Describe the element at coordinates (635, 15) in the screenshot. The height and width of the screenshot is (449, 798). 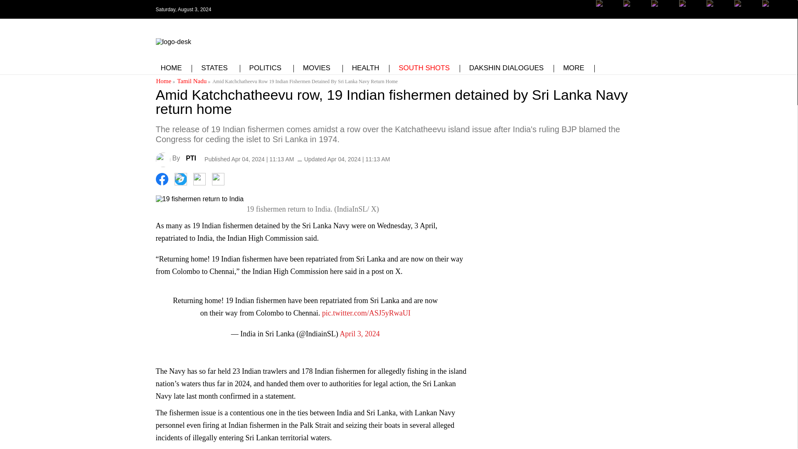
I see `SouthFirst twitter` at that location.